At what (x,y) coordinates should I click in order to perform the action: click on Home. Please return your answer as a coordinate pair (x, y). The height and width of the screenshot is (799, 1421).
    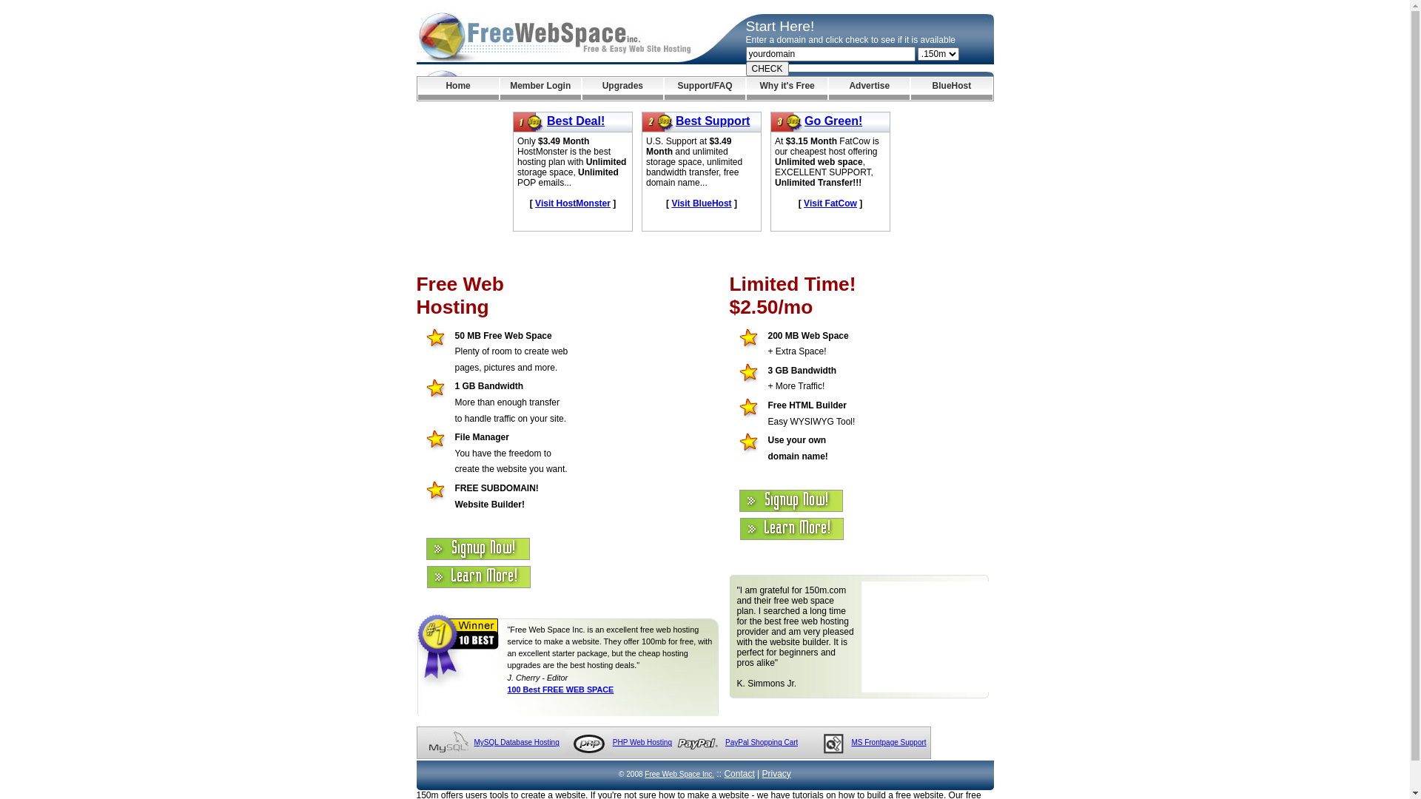
    Looking at the image, I should click on (457, 89).